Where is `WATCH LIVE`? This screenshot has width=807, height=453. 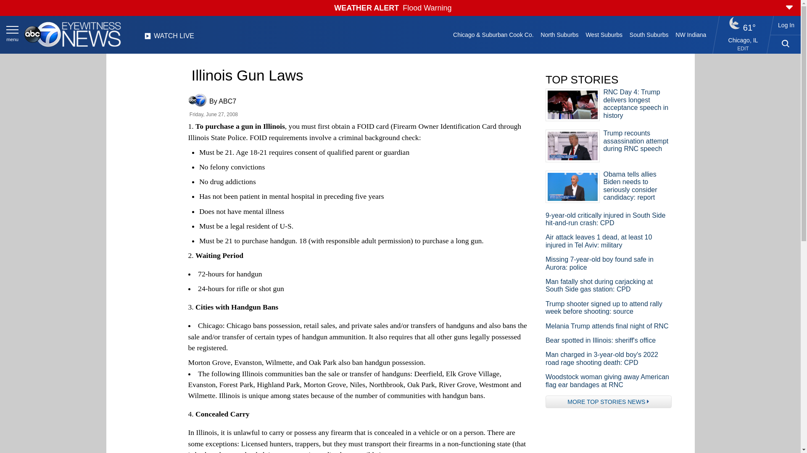 WATCH LIVE is located at coordinates (169, 38).